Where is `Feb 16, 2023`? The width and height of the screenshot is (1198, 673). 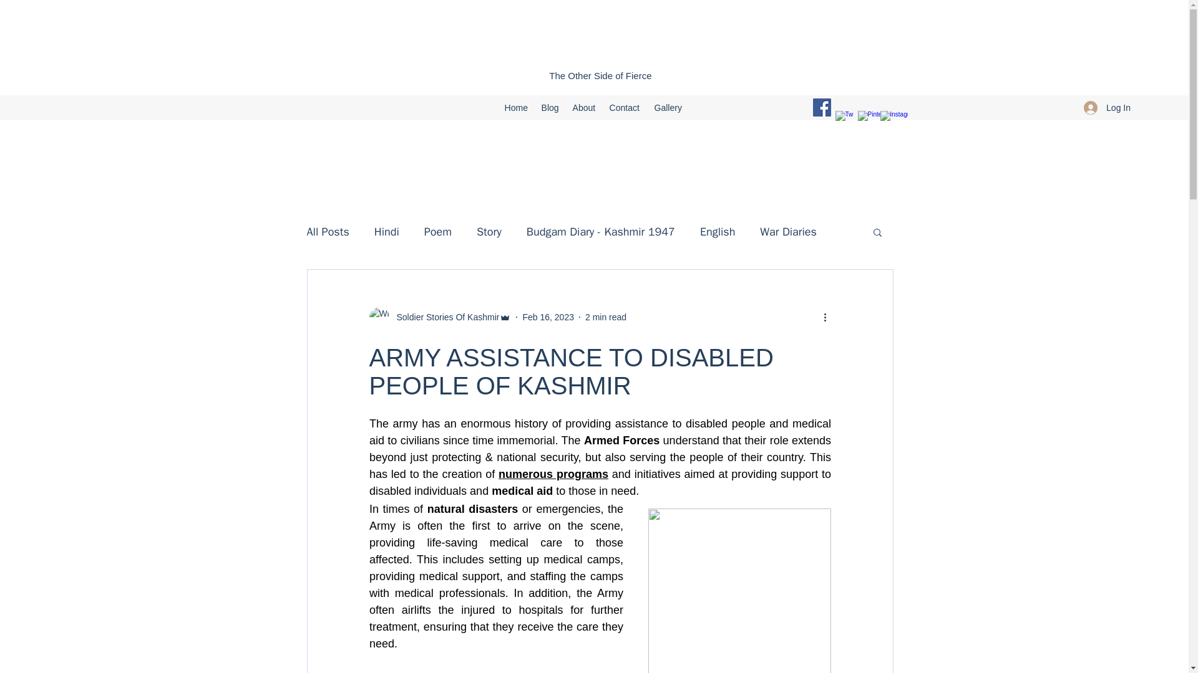 Feb 16, 2023 is located at coordinates (548, 317).